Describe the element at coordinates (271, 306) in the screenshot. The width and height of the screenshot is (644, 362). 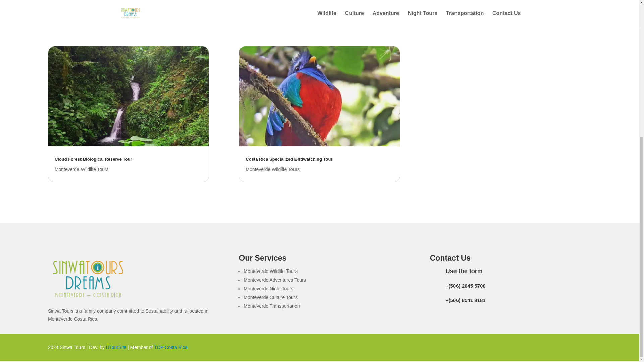
I see `Monteverde Transportation` at that location.